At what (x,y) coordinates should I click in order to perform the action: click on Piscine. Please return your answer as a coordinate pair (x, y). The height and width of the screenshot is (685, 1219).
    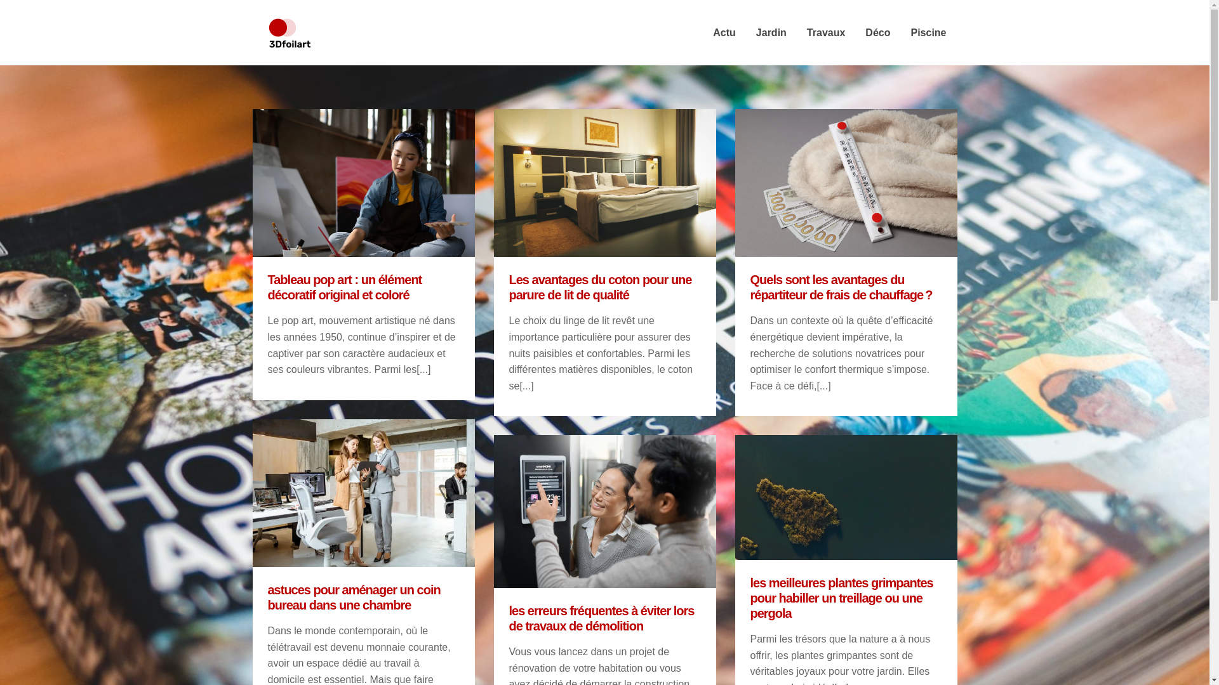
    Looking at the image, I should click on (928, 33).